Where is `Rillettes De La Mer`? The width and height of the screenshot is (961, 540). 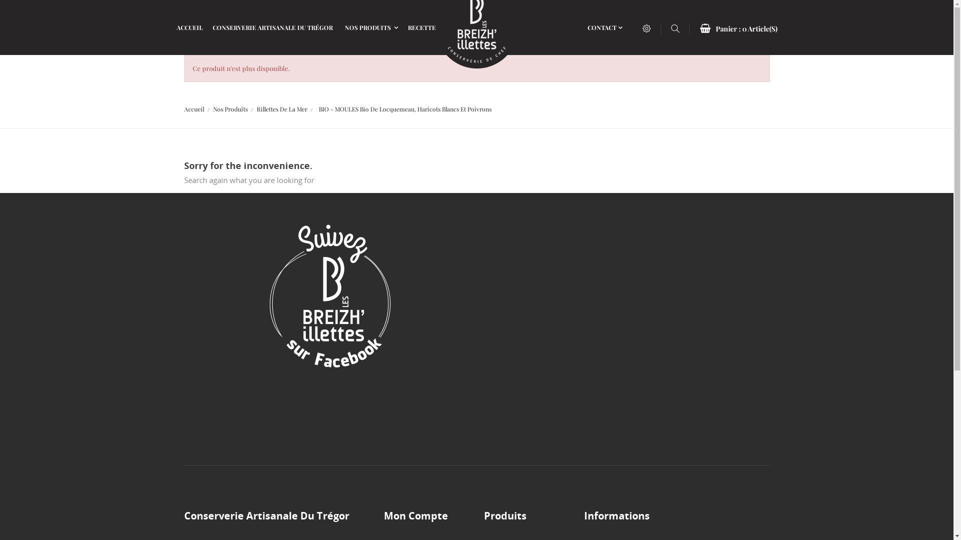 Rillettes De La Mer is located at coordinates (282, 109).